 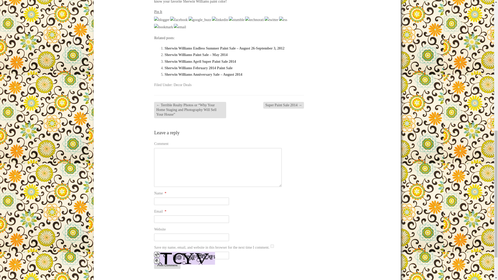 What do you see at coordinates (272, 246) in the screenshot?
I see `yes` at bounding box center [272, 246].